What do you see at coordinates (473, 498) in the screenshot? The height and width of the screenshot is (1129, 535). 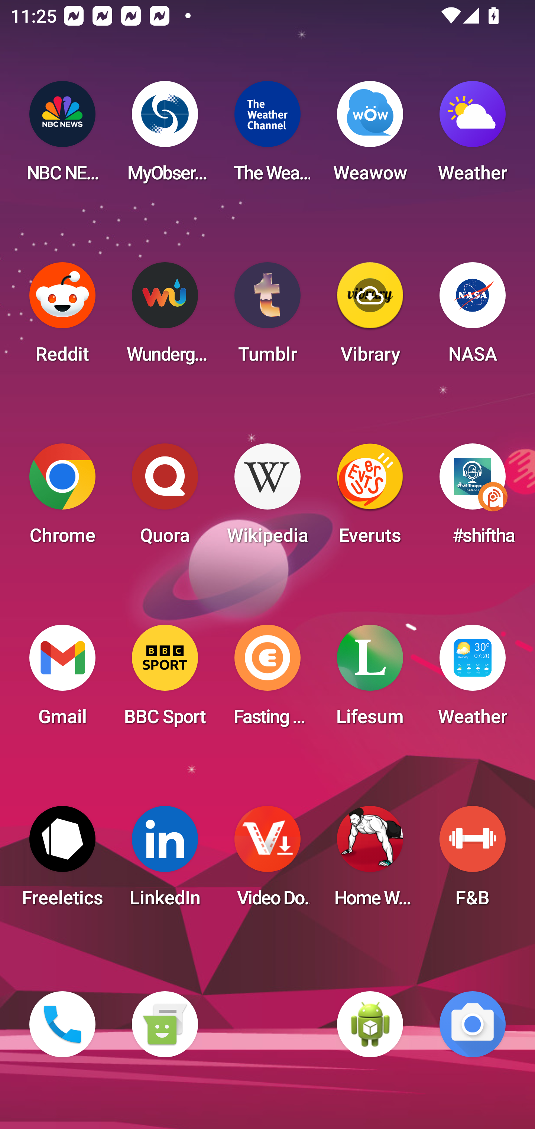 I see `#shifthappens in the Digital Workplace Podcast` at bounding box center [473, 498].